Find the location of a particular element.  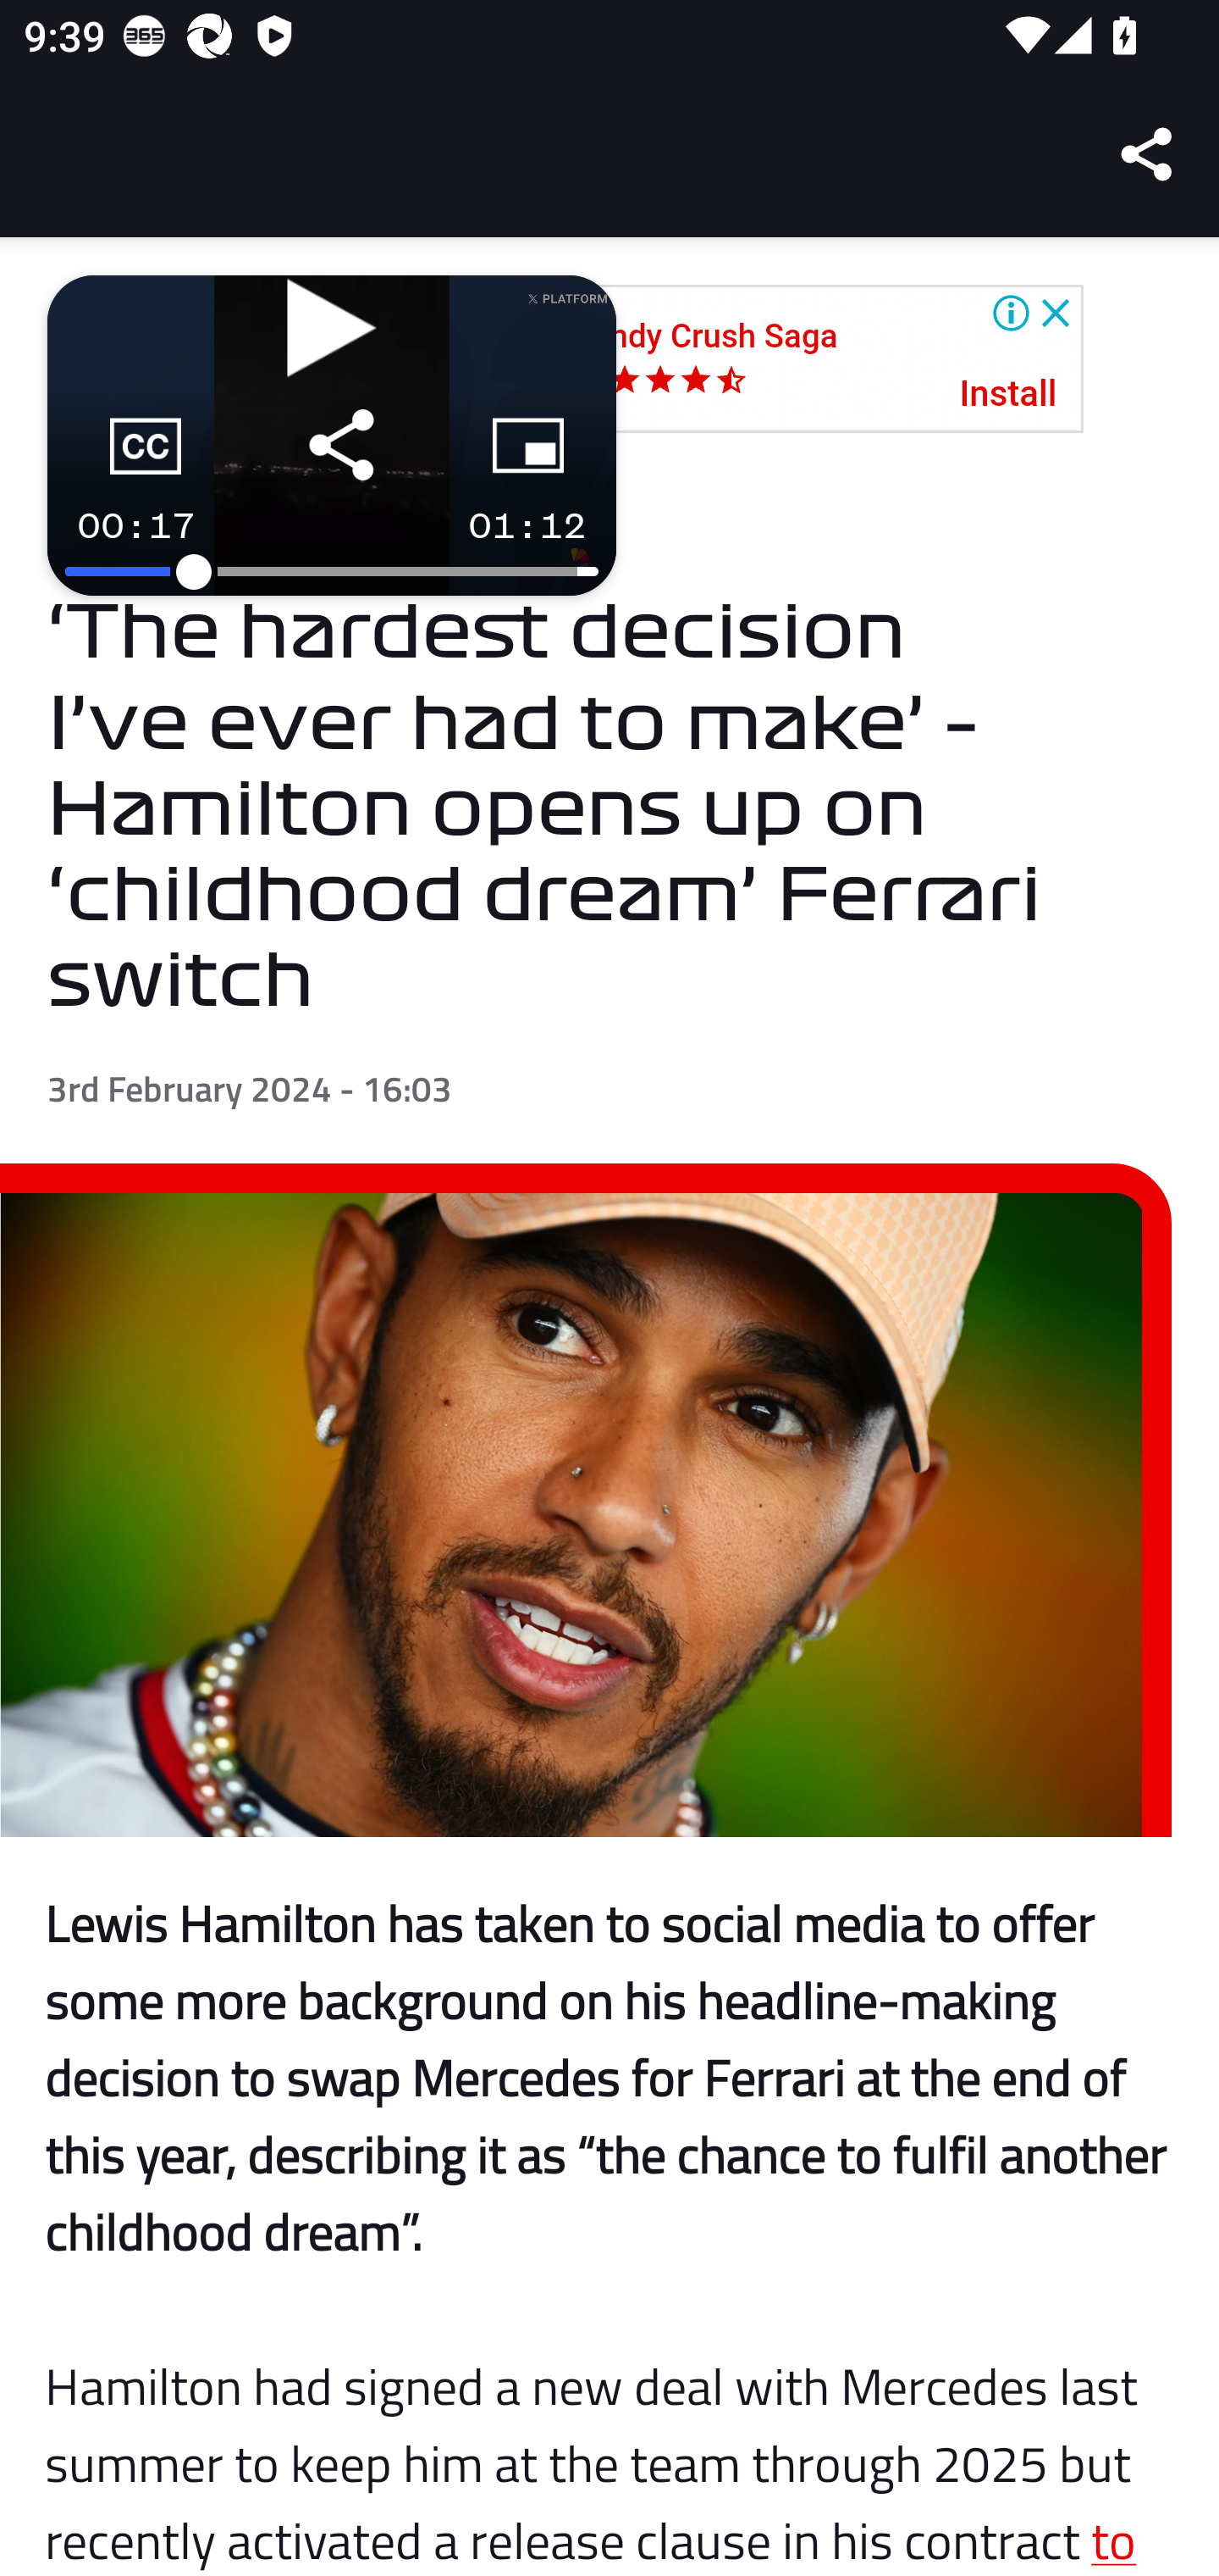

Install is located at coordinates (1009, 395).